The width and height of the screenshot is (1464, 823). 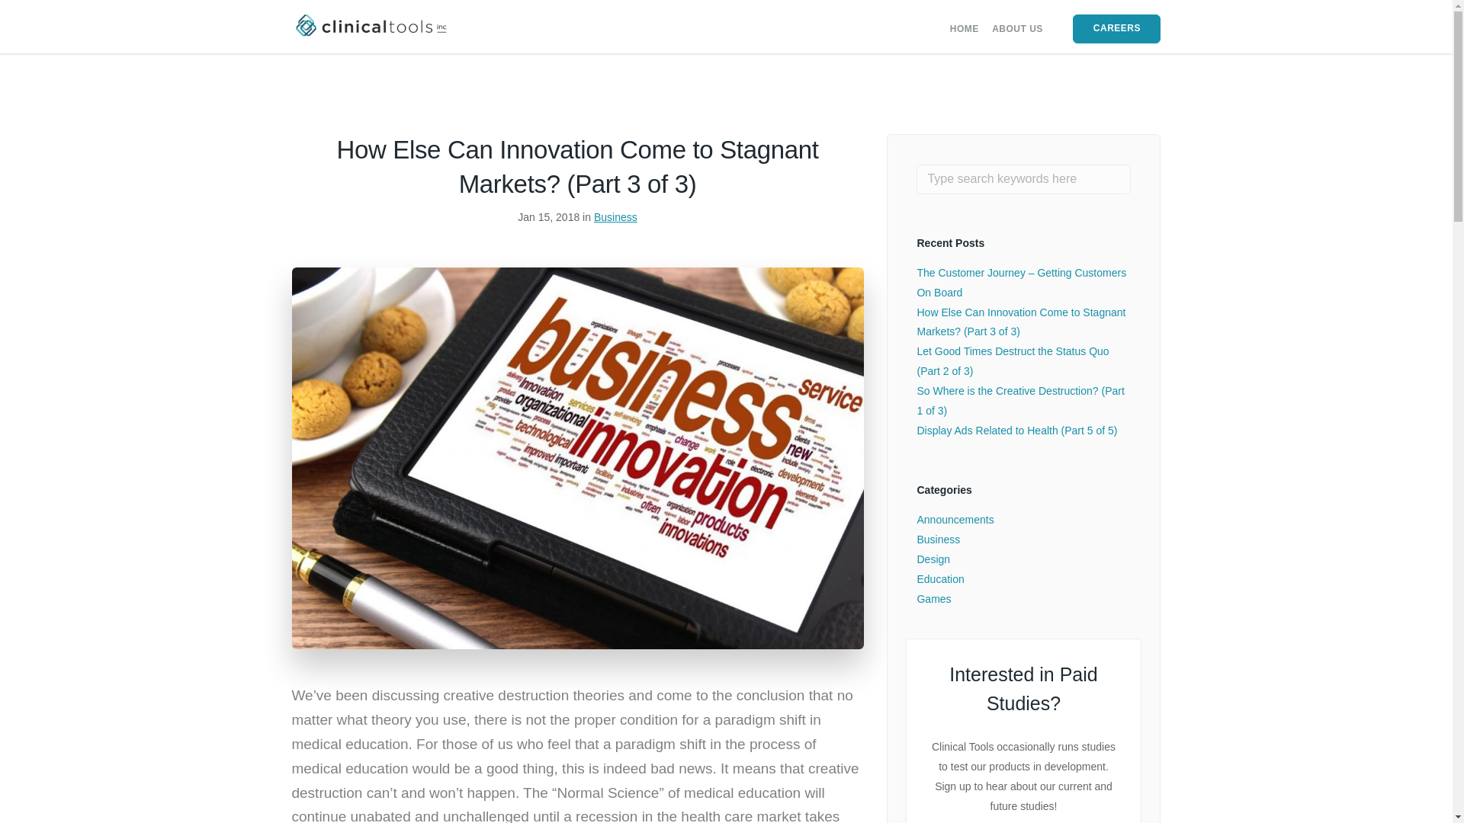 I want to click on ABOUT US, so click(x=1017, y=29).